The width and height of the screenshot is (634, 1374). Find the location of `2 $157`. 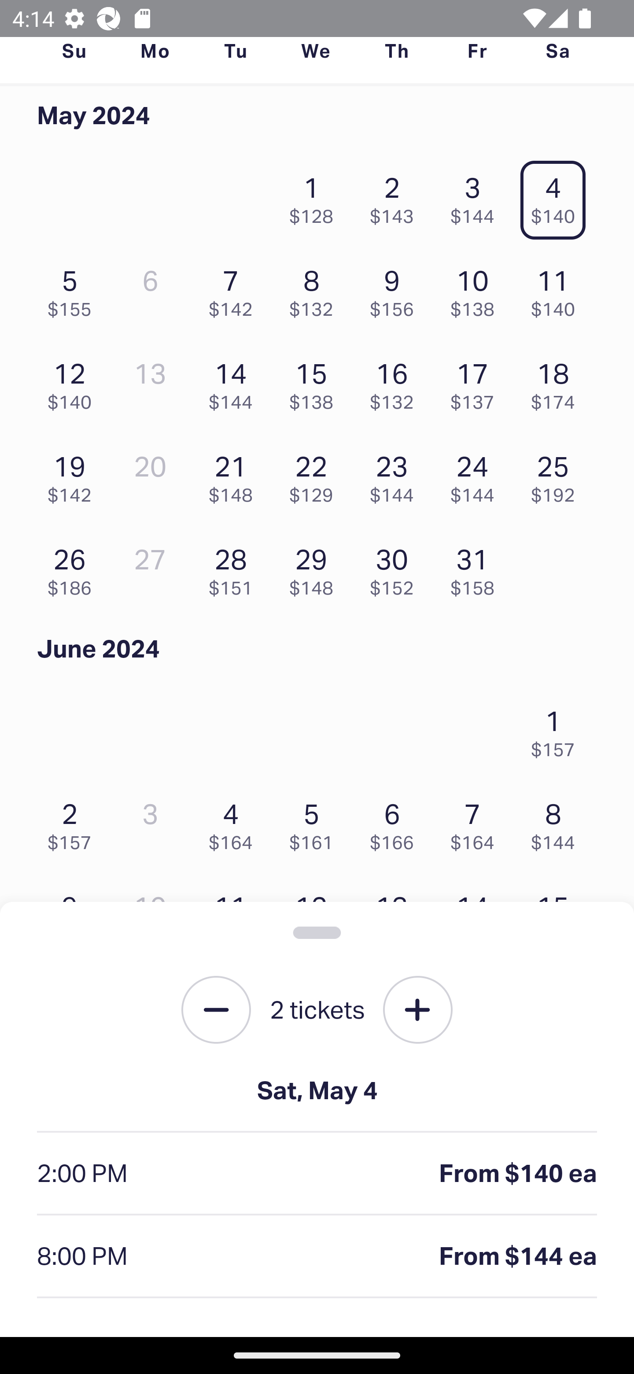

2 $157 is located at coordinates (74, 822).